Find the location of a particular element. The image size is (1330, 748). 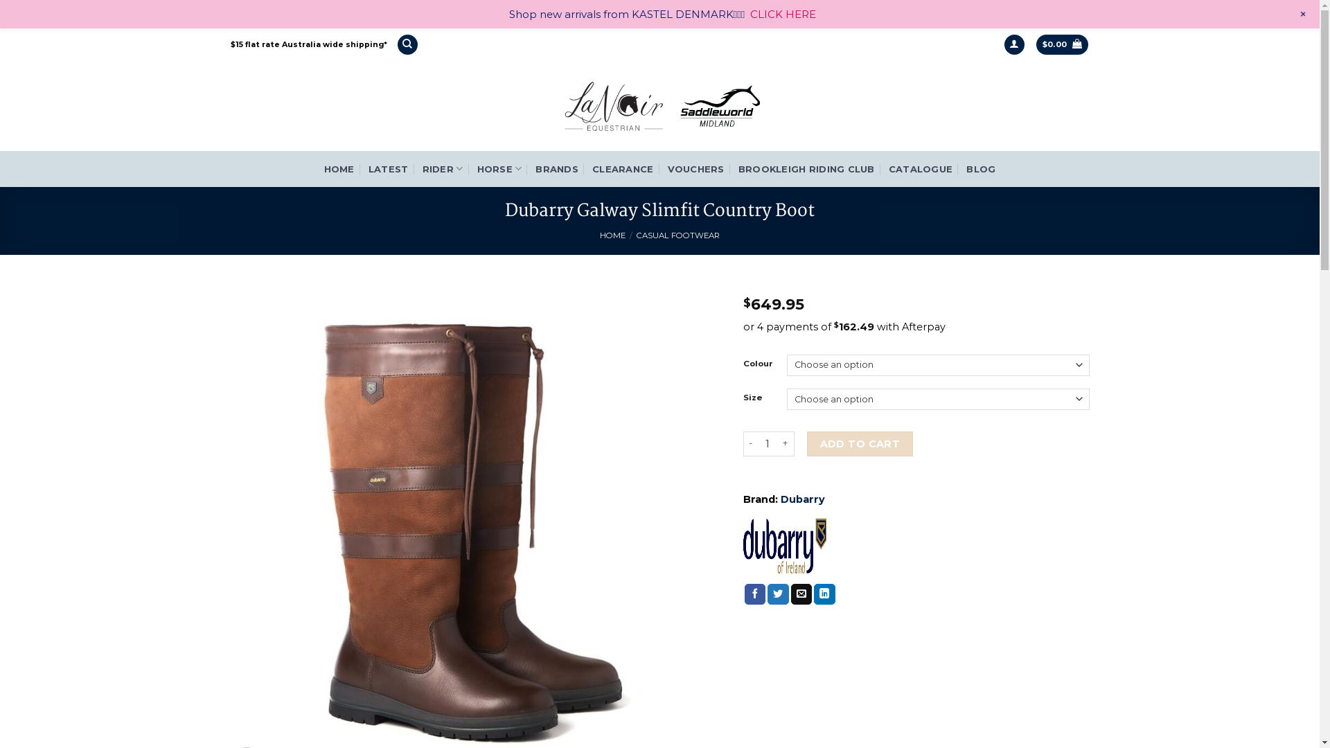

CLEARANCE is located at coordinates (623, 169).